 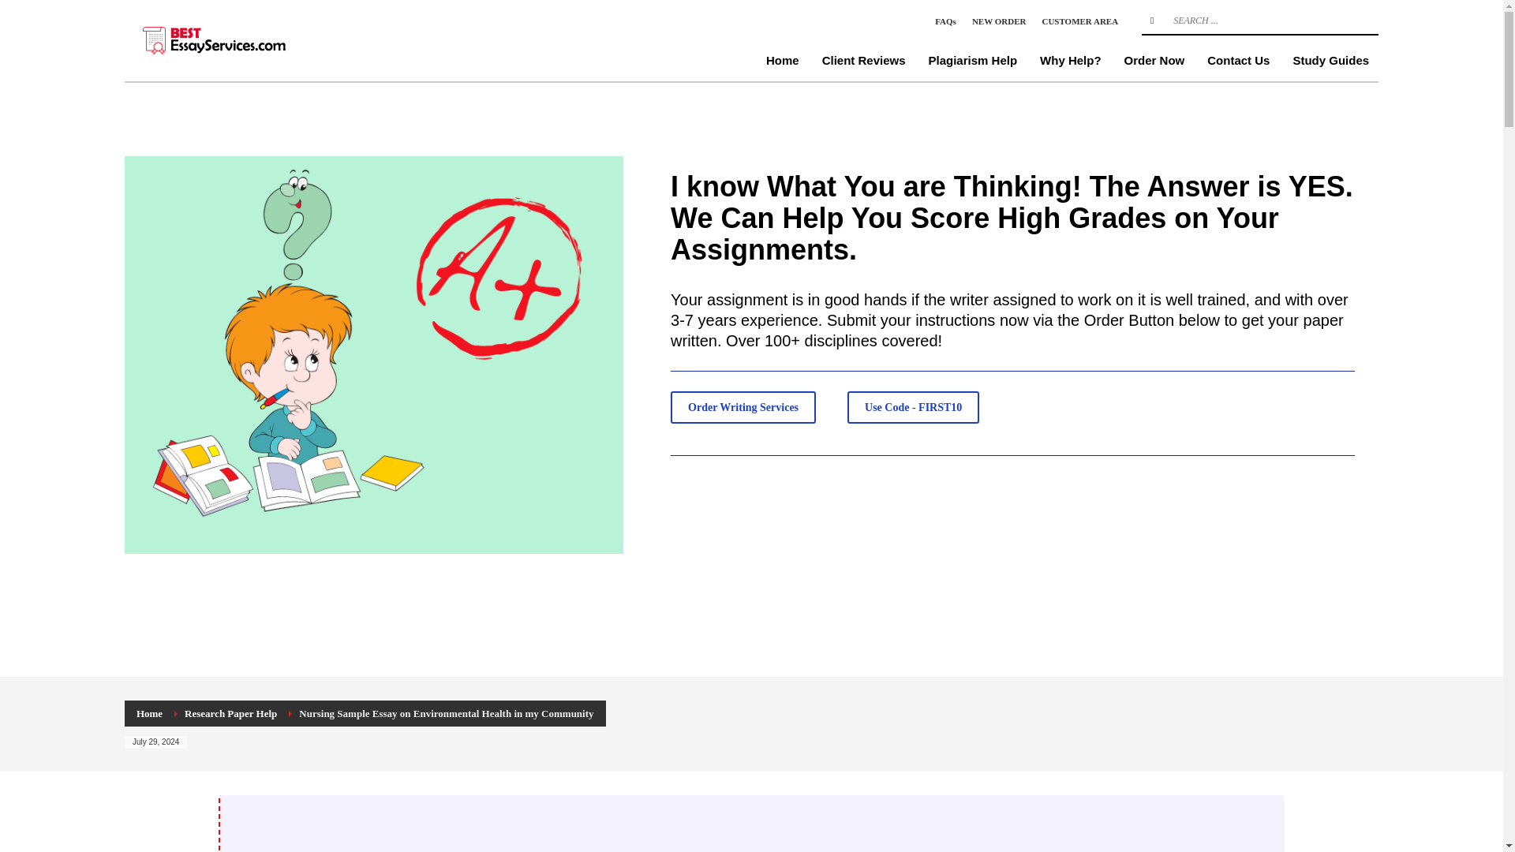 What do you see at coordinates (1070, 60) in the screenshot?
I see `Why Help?` at bounding box center [1070, 60].